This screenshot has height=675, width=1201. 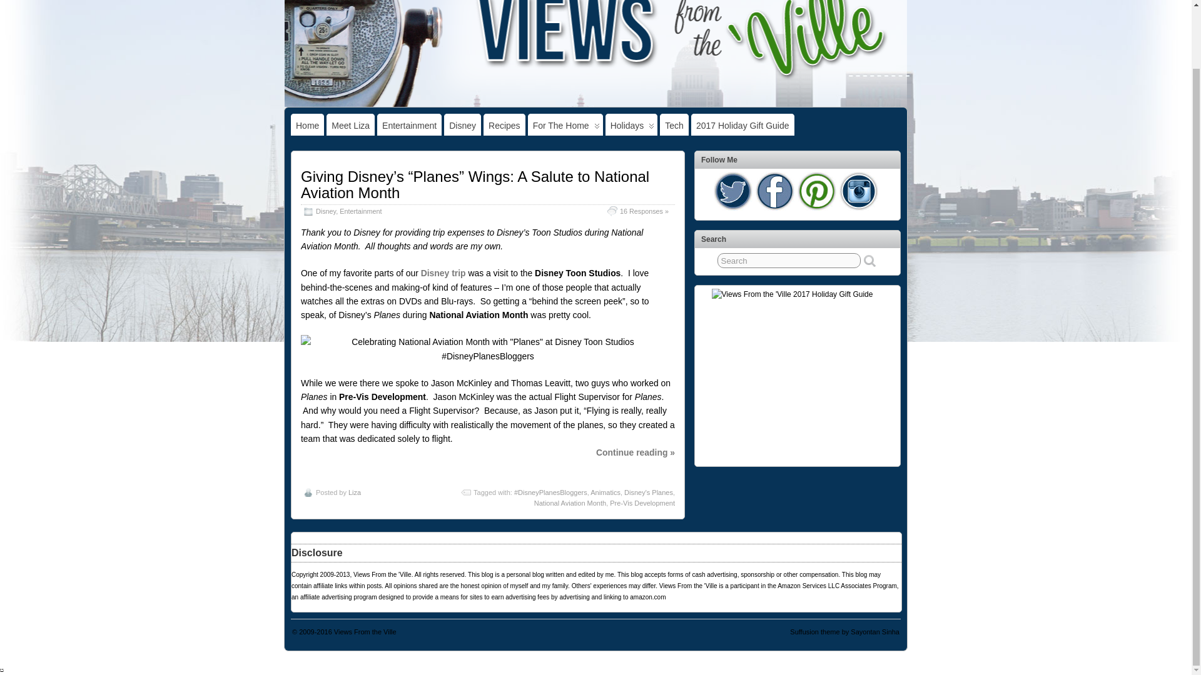 I want to click on  For The Home, so click(x=565, y=125).